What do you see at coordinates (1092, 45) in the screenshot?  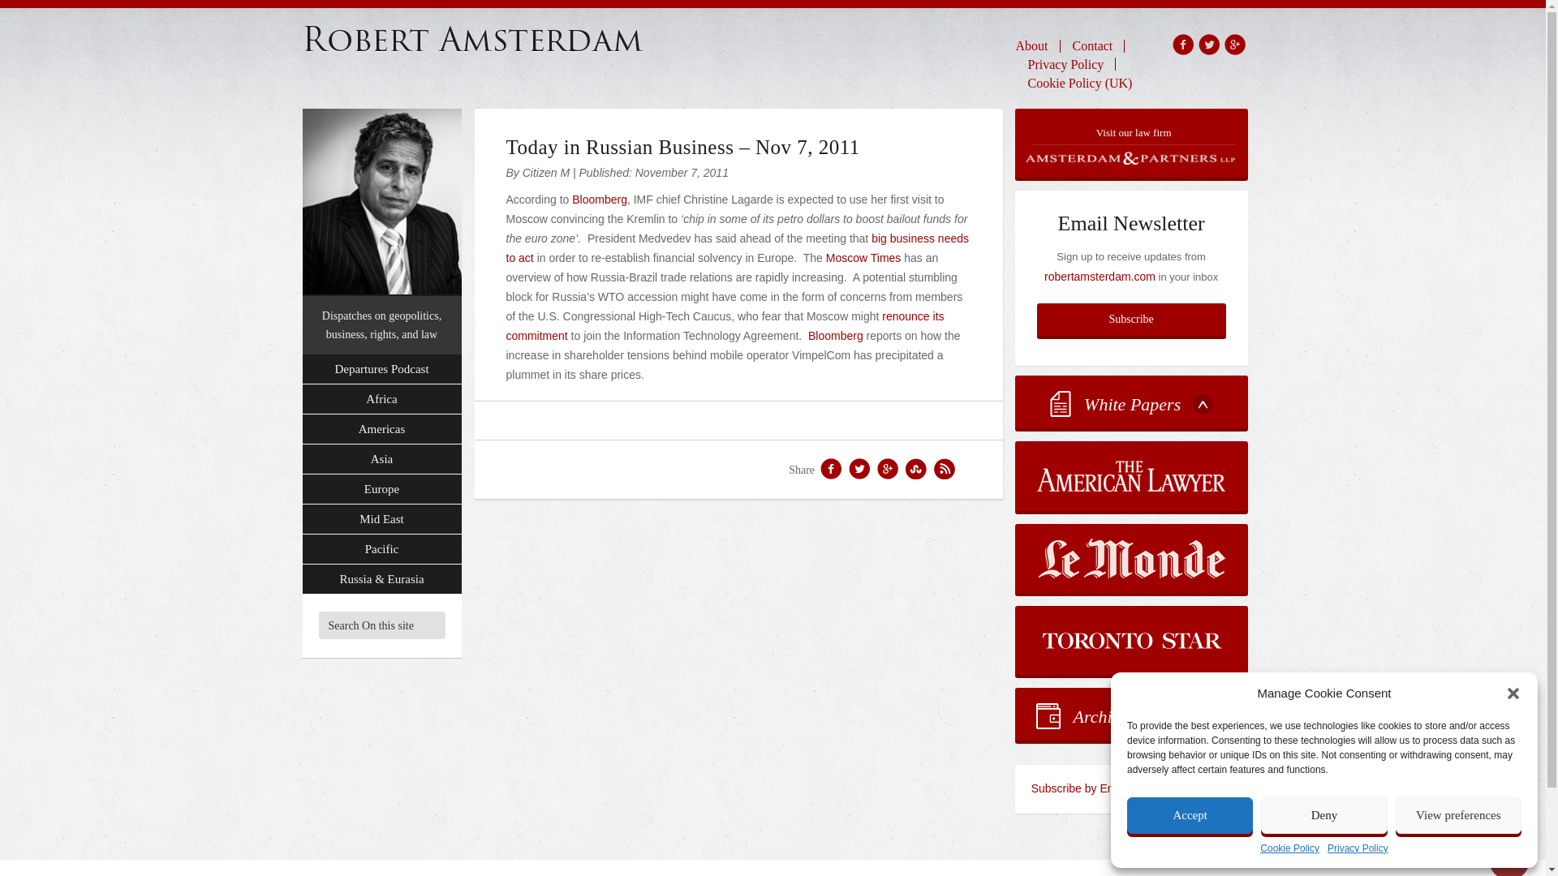 I see `Contact` at bounding box center [1092, 45].